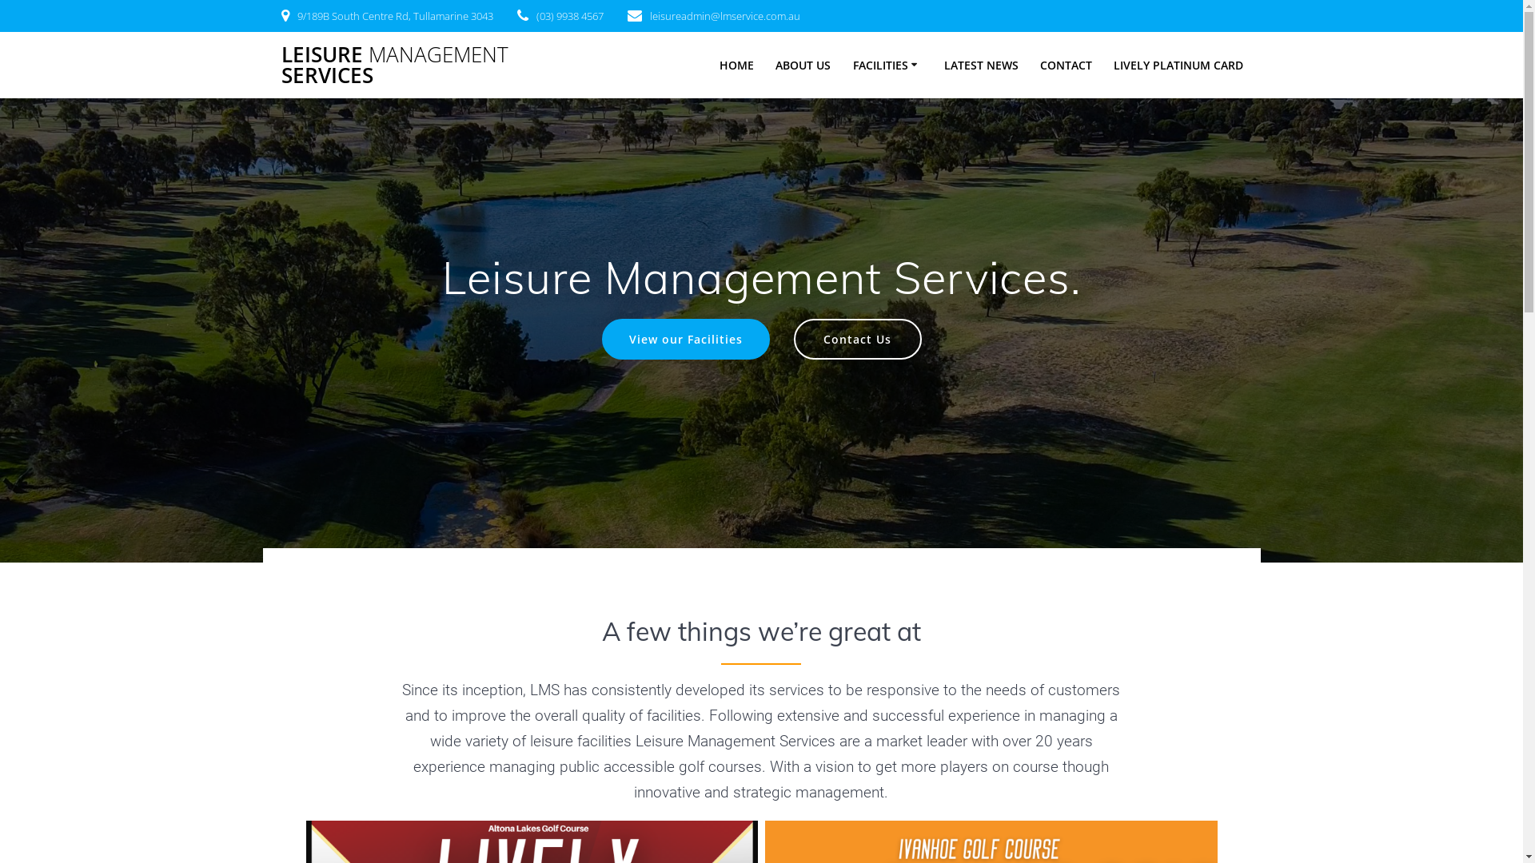 This screenshot has width=1535, height=863. Describe the element at coordinates (857, 339) in the screenshot. I see `Contact Us` at that location.